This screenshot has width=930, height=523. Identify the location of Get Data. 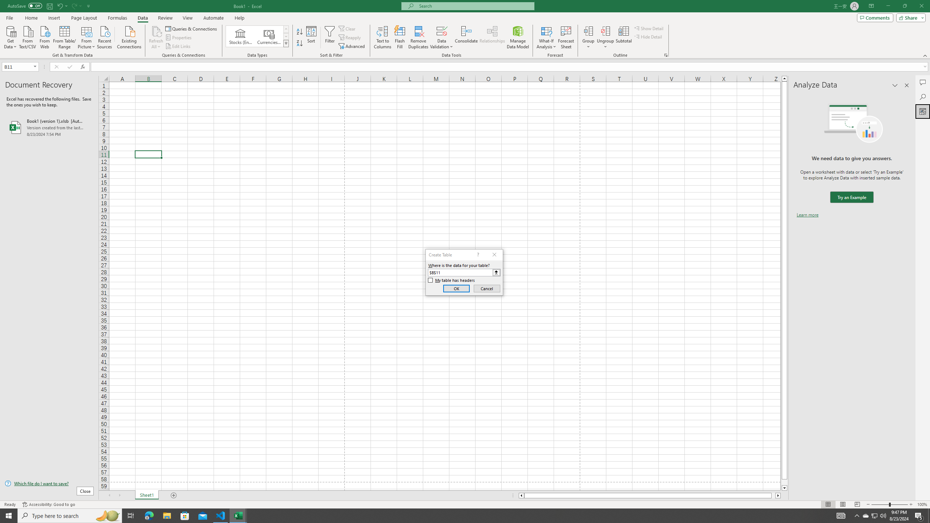
(11, 37).